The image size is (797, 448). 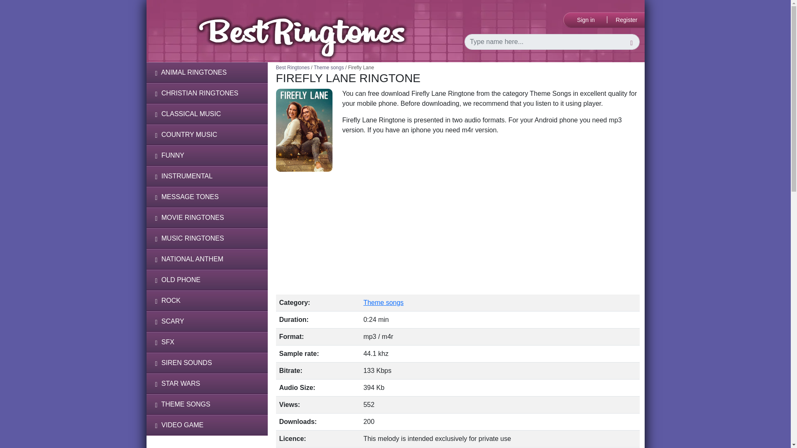 What do you see at coordinates (206, 300) in the screenshot?
I see `ROCK` at bounding box center [206, 300].